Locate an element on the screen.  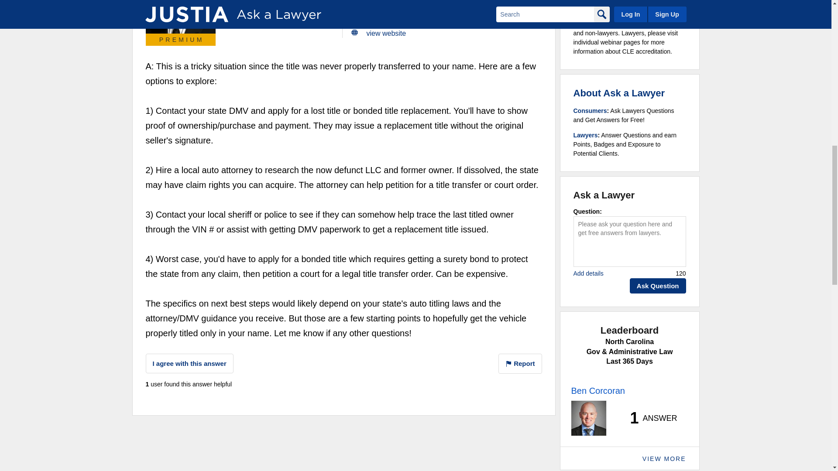
I agree with this answer is located at coordinates (189, 364).